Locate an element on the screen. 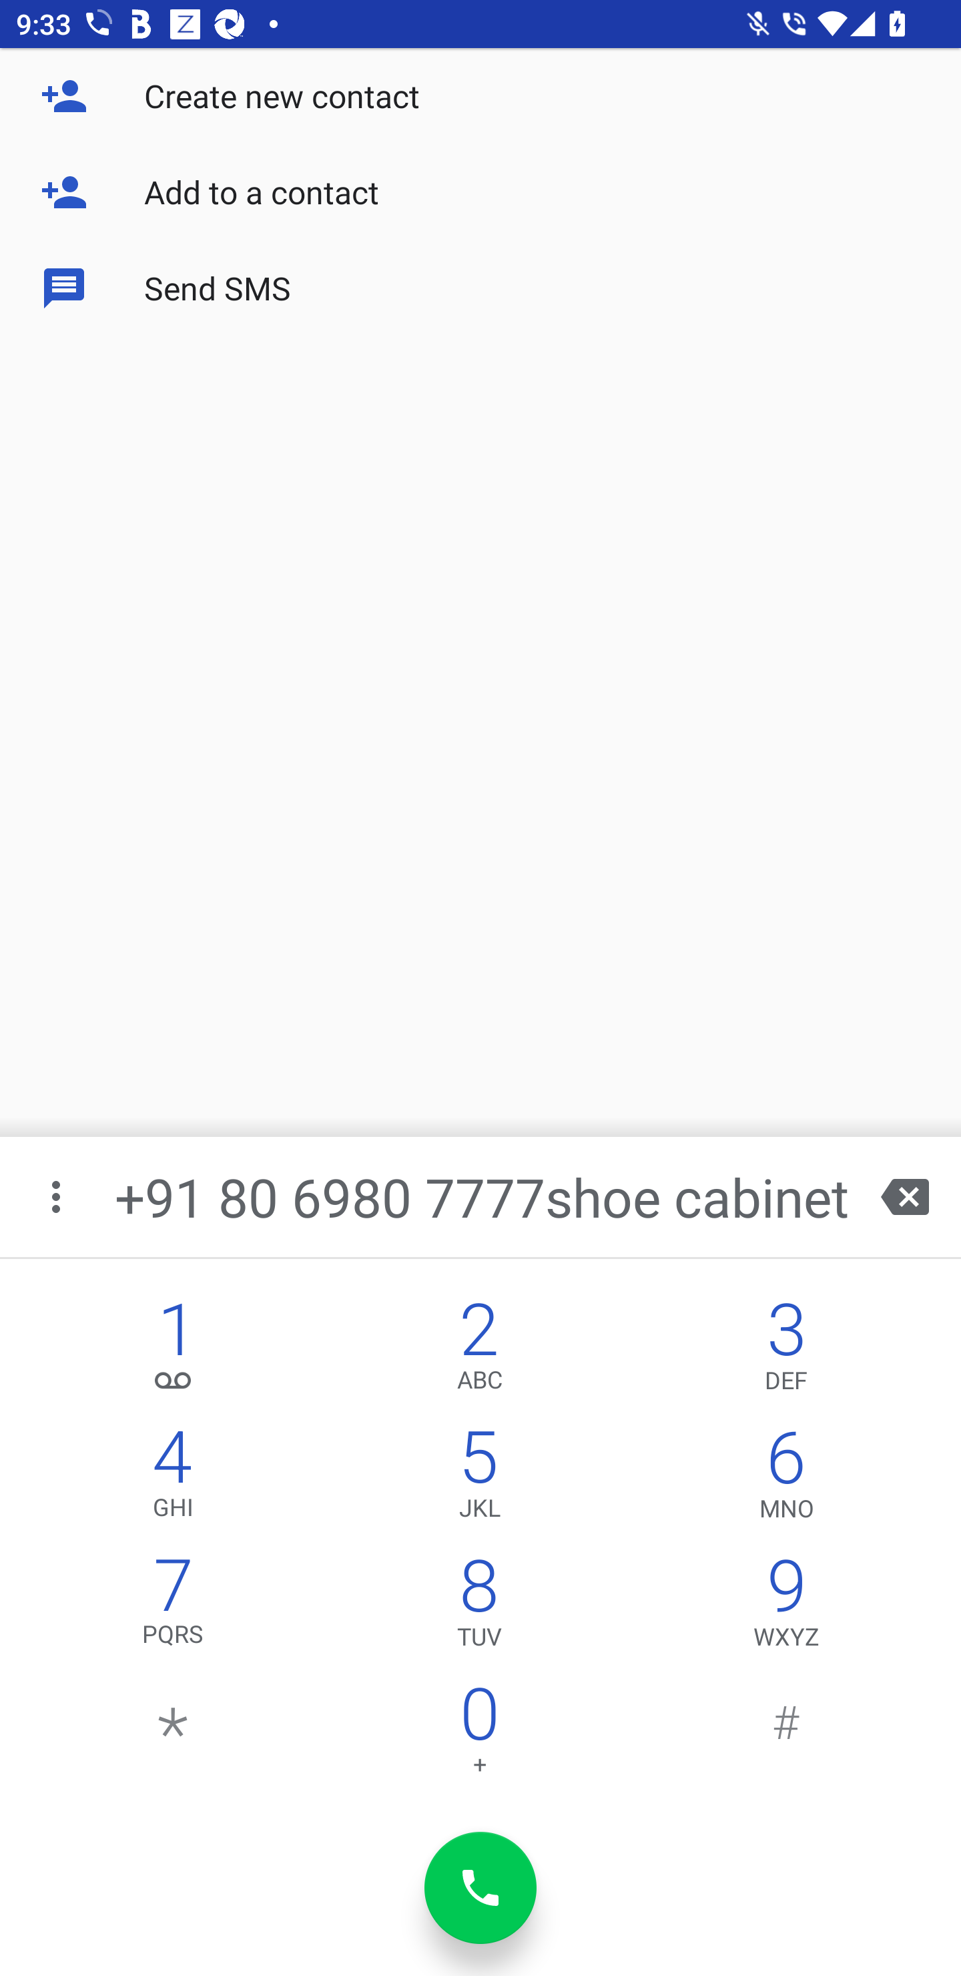 This screenshot has height=1976, width=961. # is located at coordinates (786, 1736).